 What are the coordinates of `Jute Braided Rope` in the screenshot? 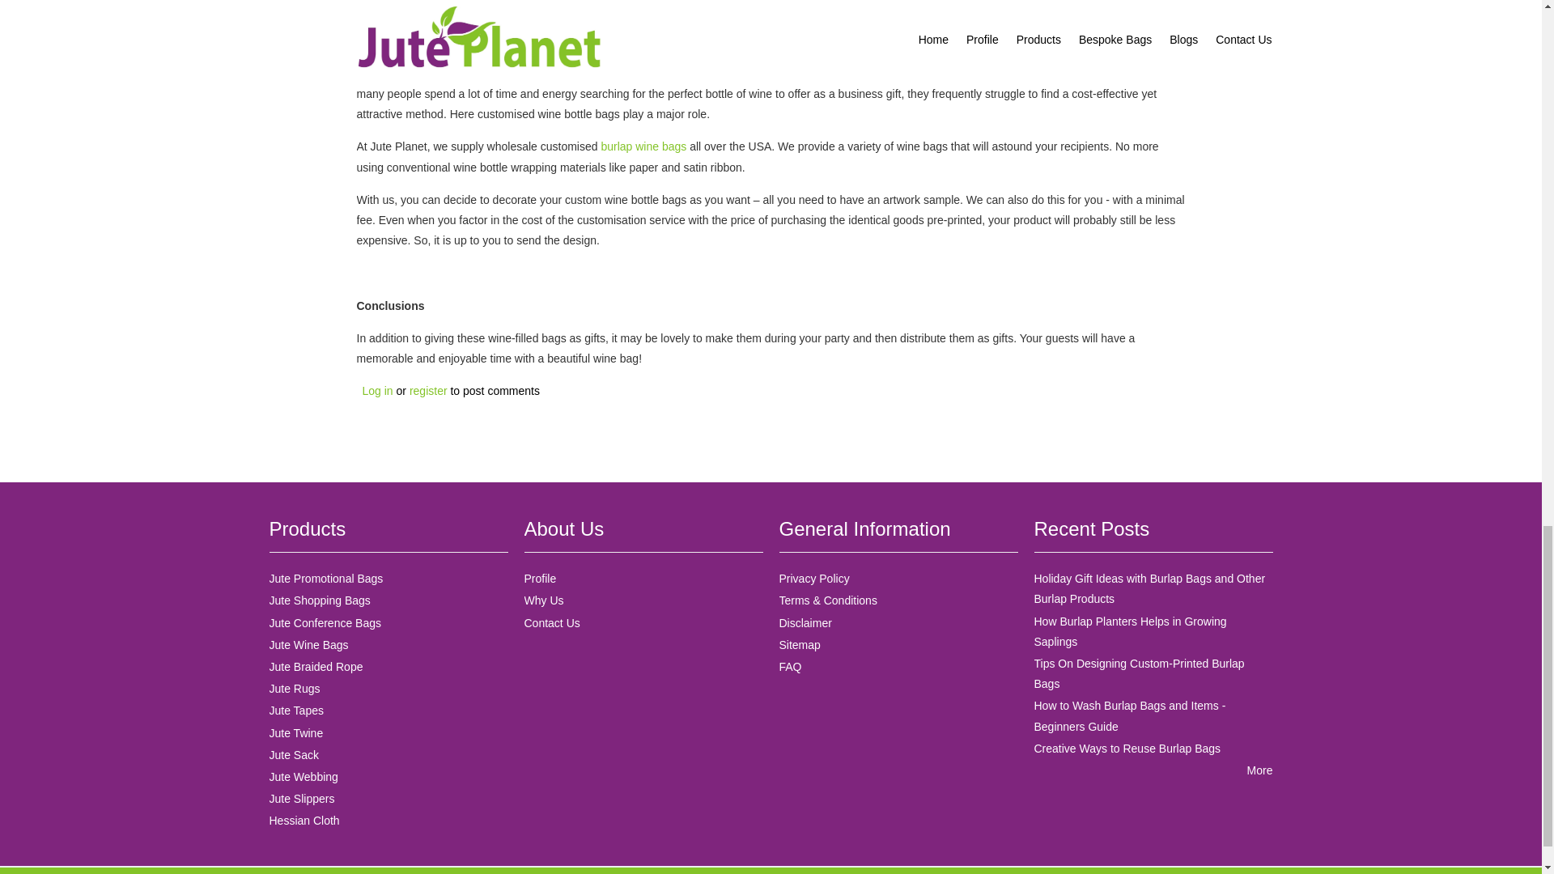 It's located at (316, 667).